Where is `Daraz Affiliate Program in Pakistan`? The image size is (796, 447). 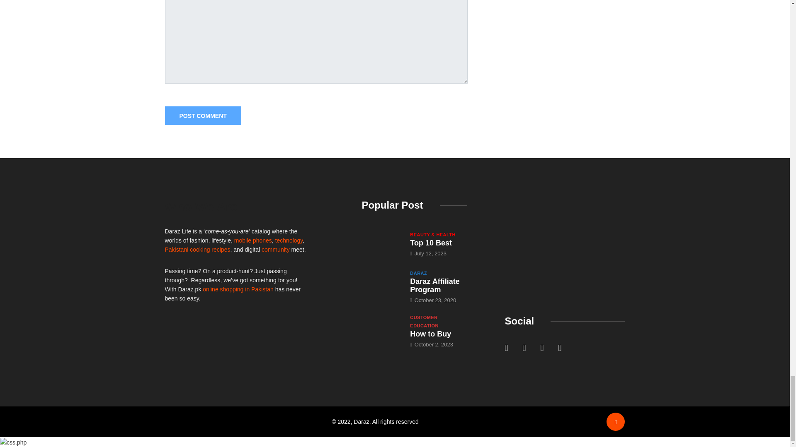
Daraz Affiliate Program in Pakistan is located at coordinates (434, 285).